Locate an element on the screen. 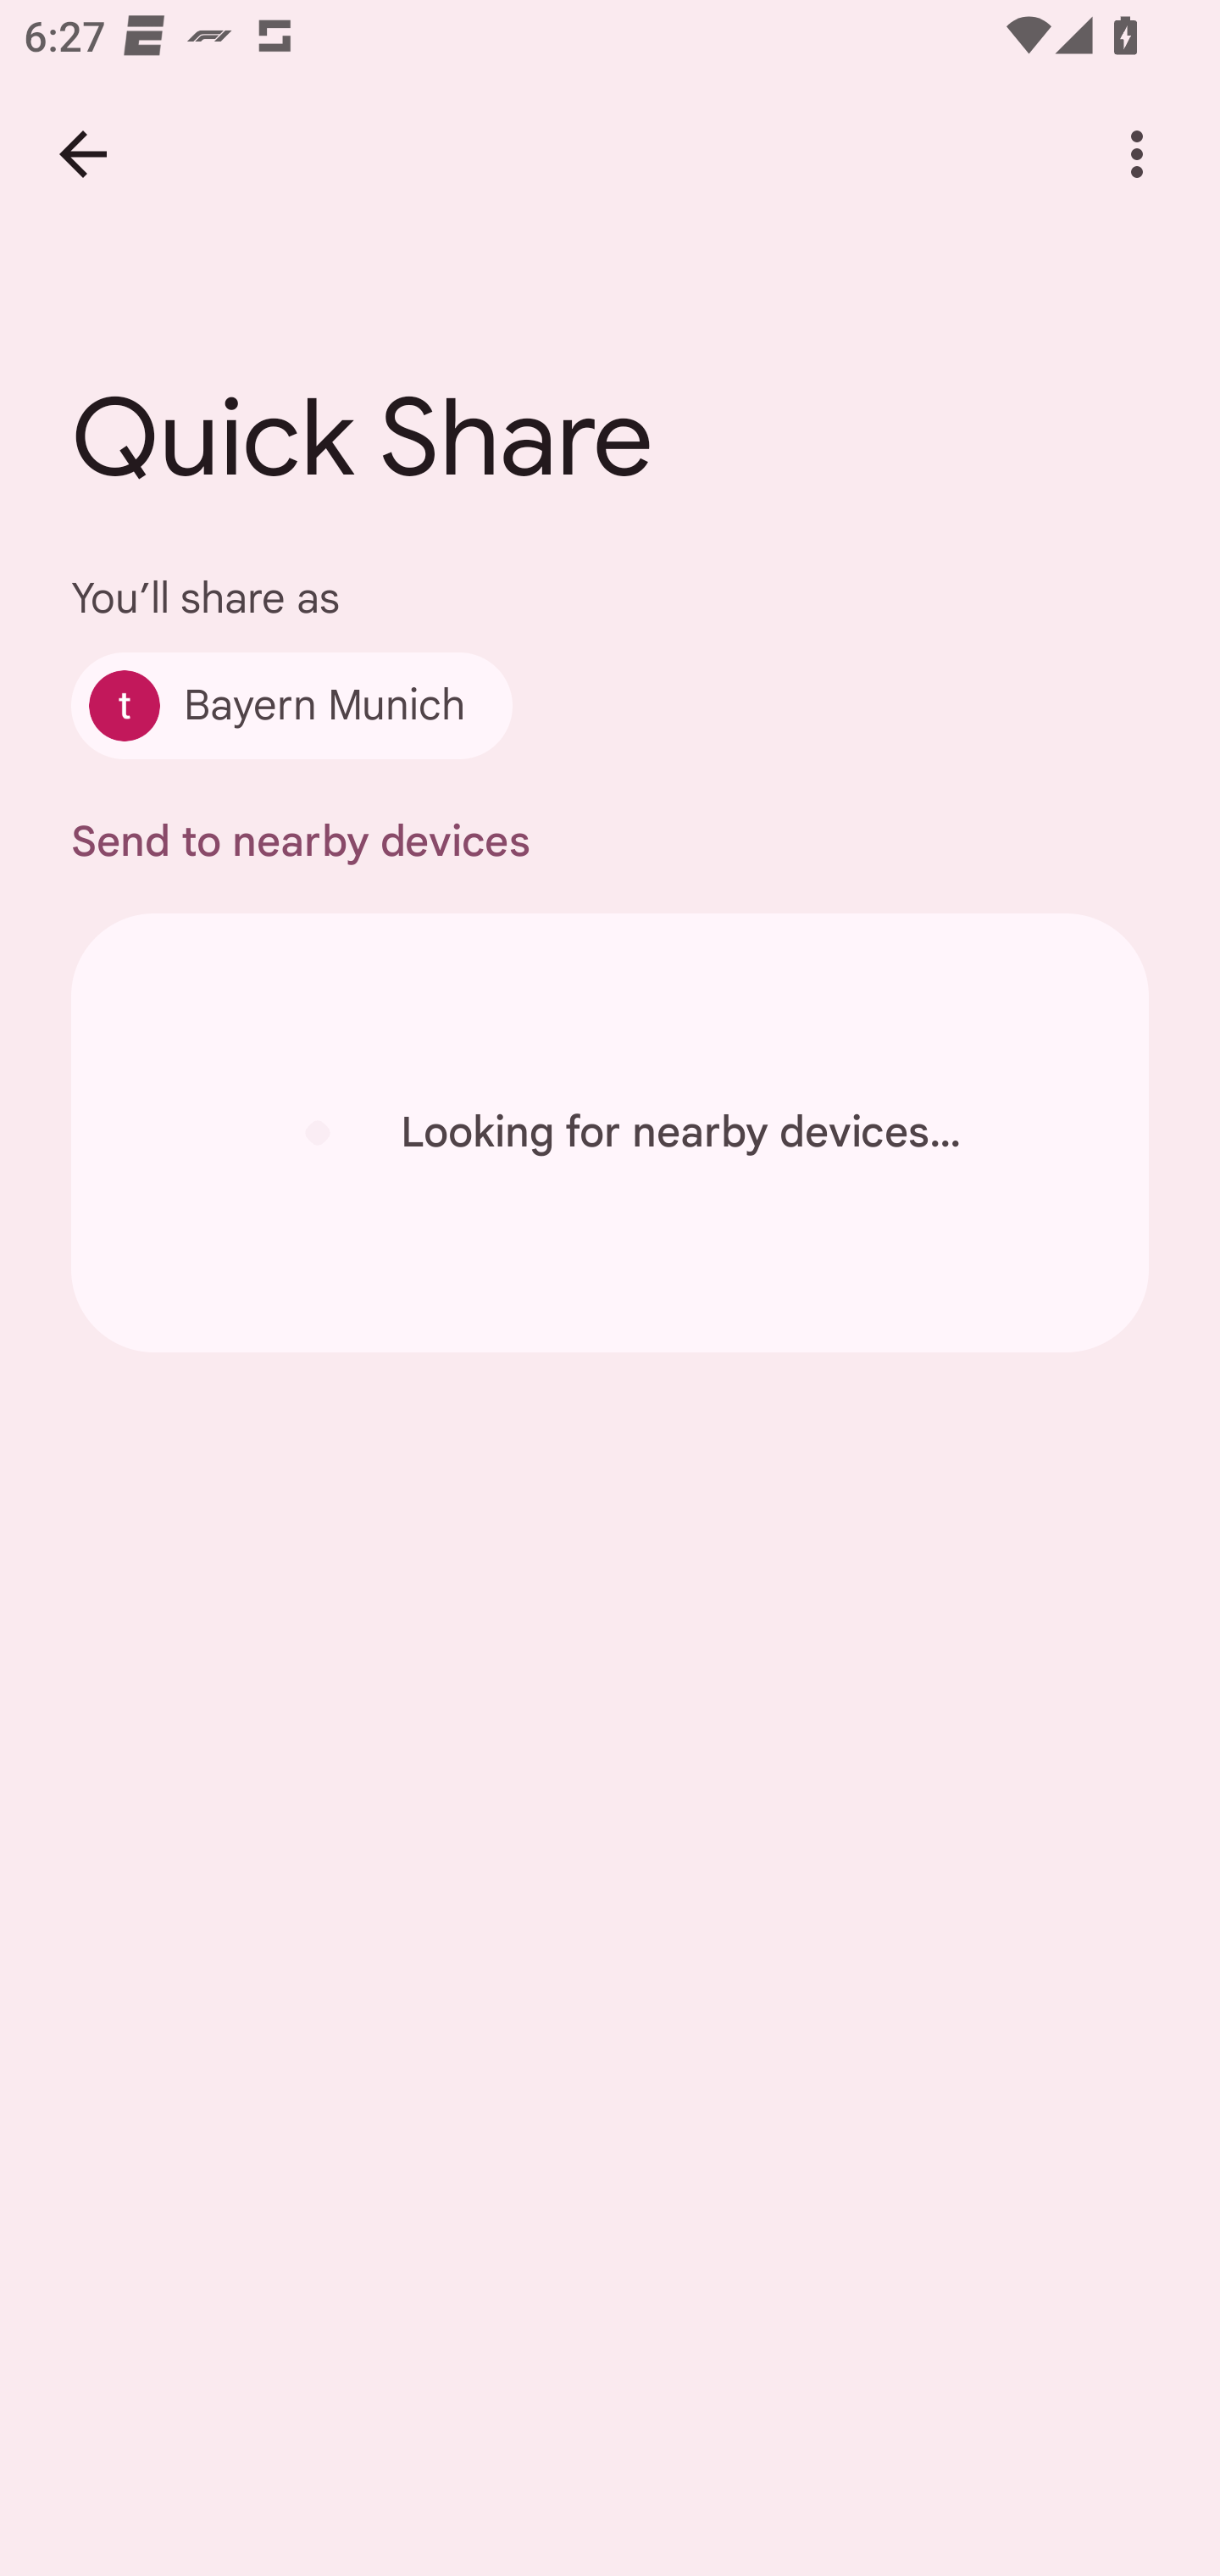 This screenshot has width=1220, height=2576. Bayern Munich is located at coordinates (291, 705).